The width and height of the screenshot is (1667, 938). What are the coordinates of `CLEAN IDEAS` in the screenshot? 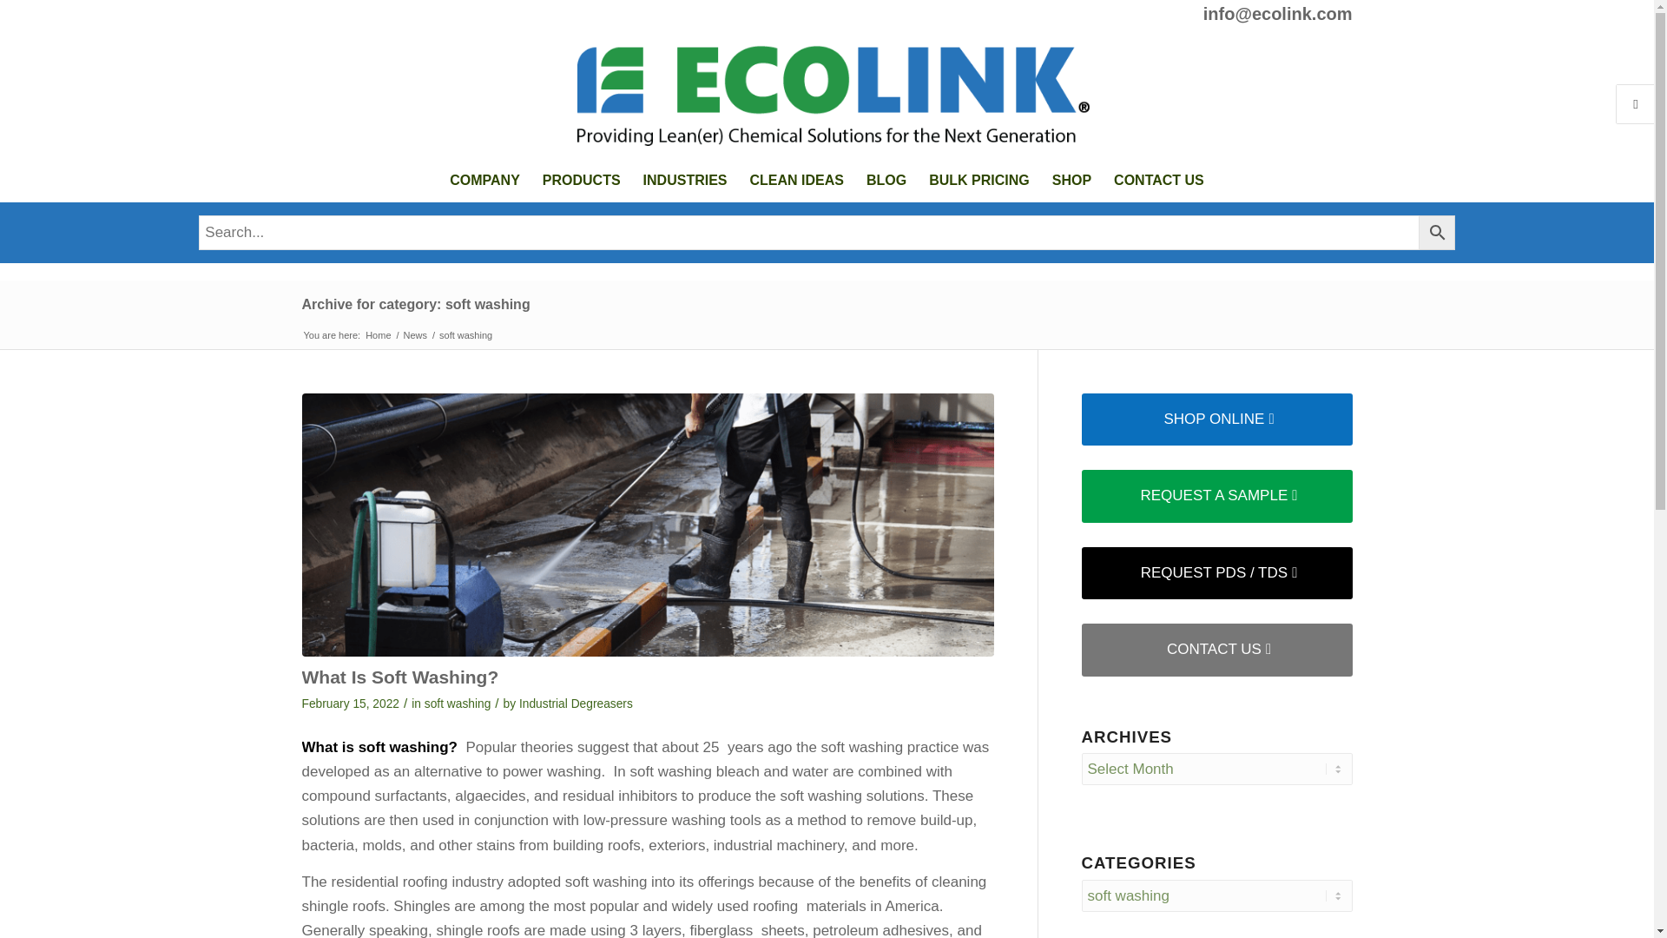 It's located at (795, 181).